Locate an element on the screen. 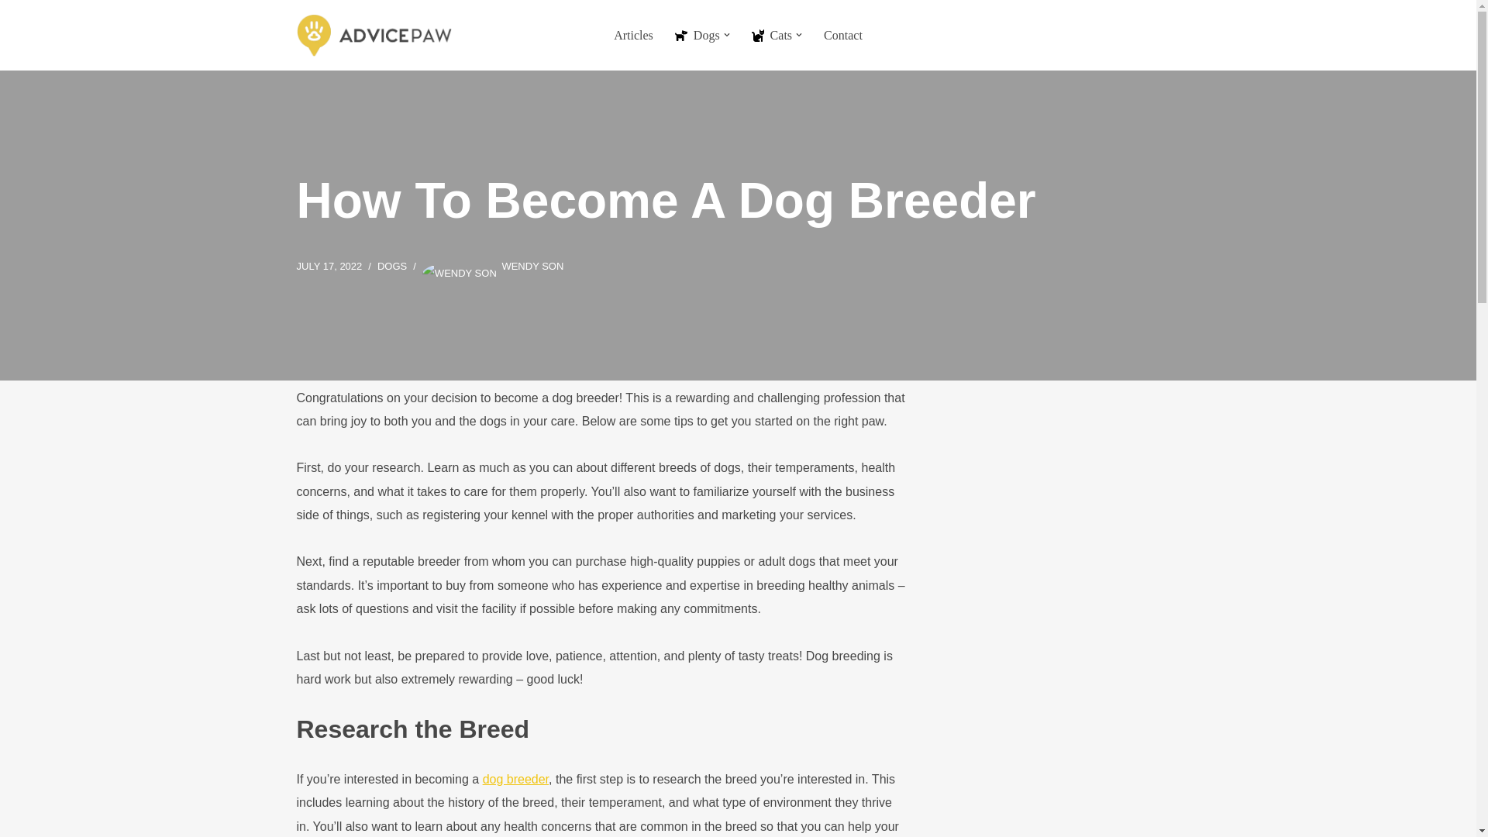  Articles is located at coordinates (632, 36).